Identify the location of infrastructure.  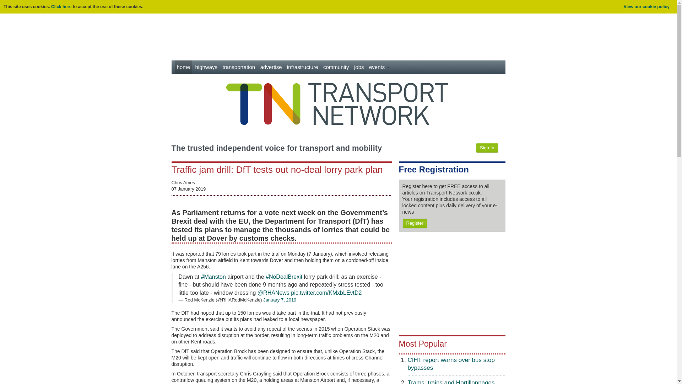
(302, 67).